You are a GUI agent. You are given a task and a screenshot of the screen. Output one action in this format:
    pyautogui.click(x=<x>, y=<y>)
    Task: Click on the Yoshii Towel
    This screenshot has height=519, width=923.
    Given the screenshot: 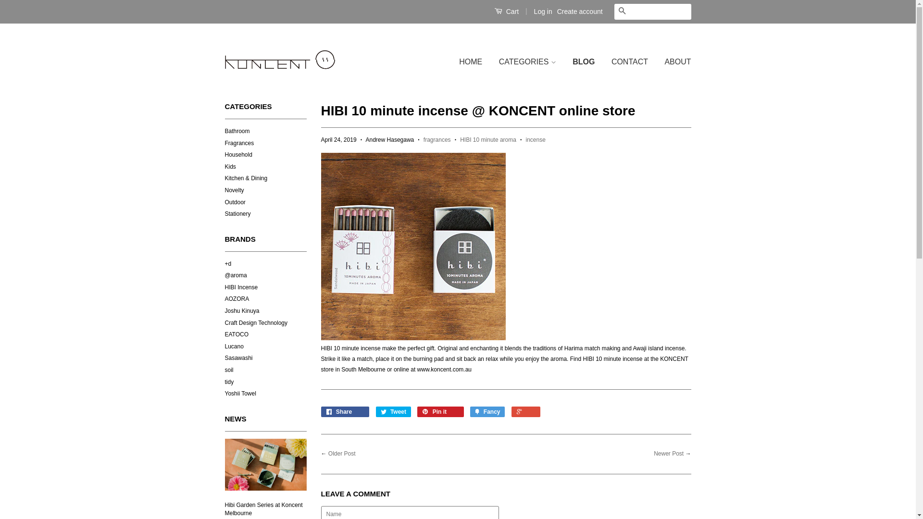 What is the action you would take?
    pyautogui.click(x=240, y=394)
    